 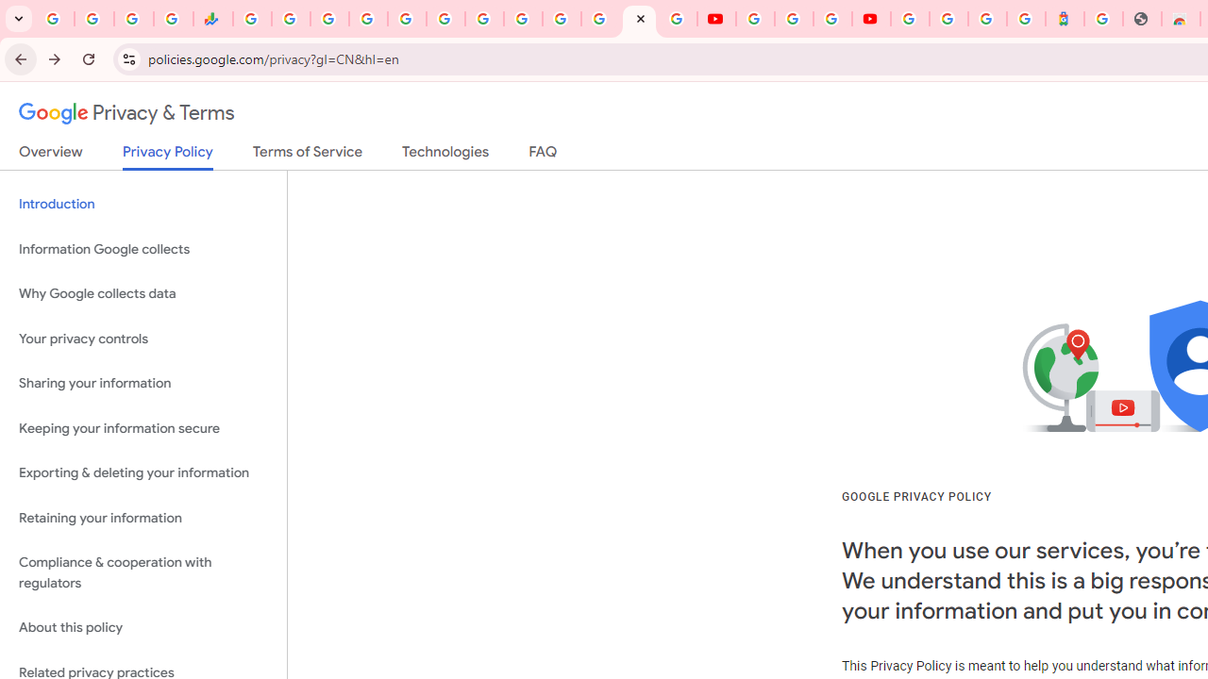 What do you see at coordinates (793, 19) in the screenshot?
I see `Google Account Help` at bounding box center [793, 19].